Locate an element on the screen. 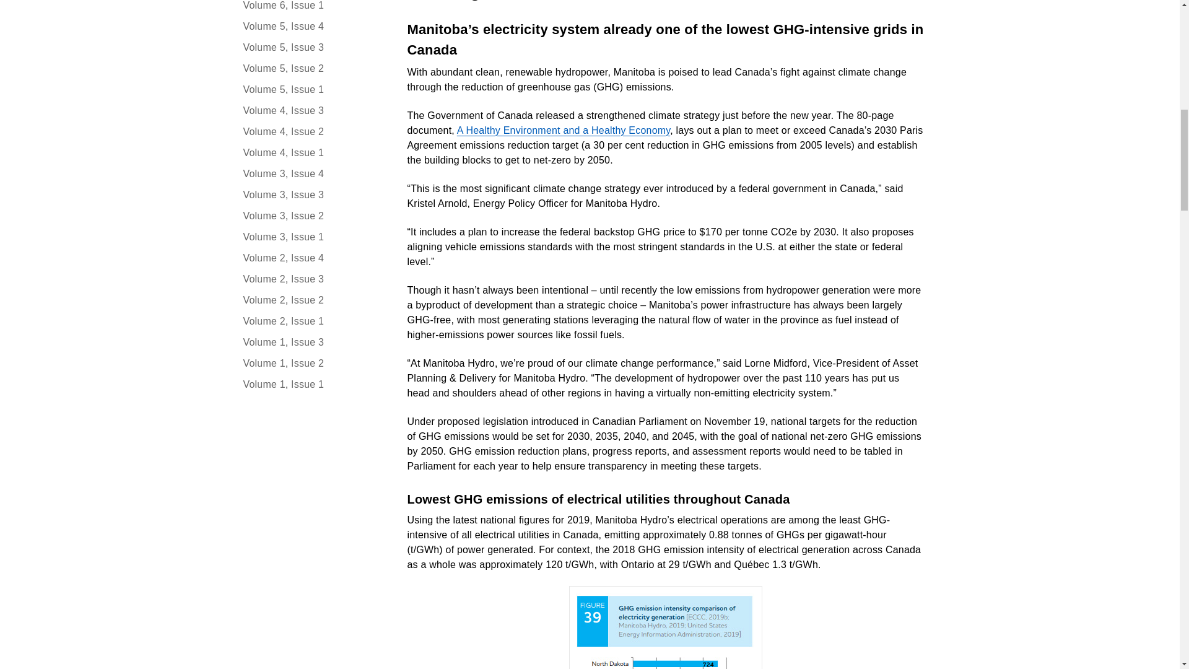 This screenshot has width=1189, height=669. Volume 4, Issue 1 is located at coordinates (312, 153).